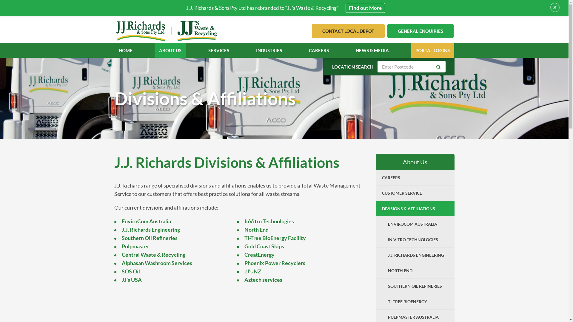 Image resolution: width=573 pixels, height=322 pixels. Describe the element at coordinates (275, 238) in the screenshot. I see `Ti-Tree BioEnergy Facility` at that location.